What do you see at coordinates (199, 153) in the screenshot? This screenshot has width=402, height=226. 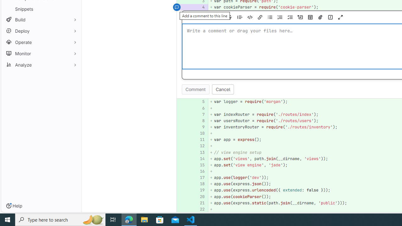 I see `13` at bounding box center [199, 153].